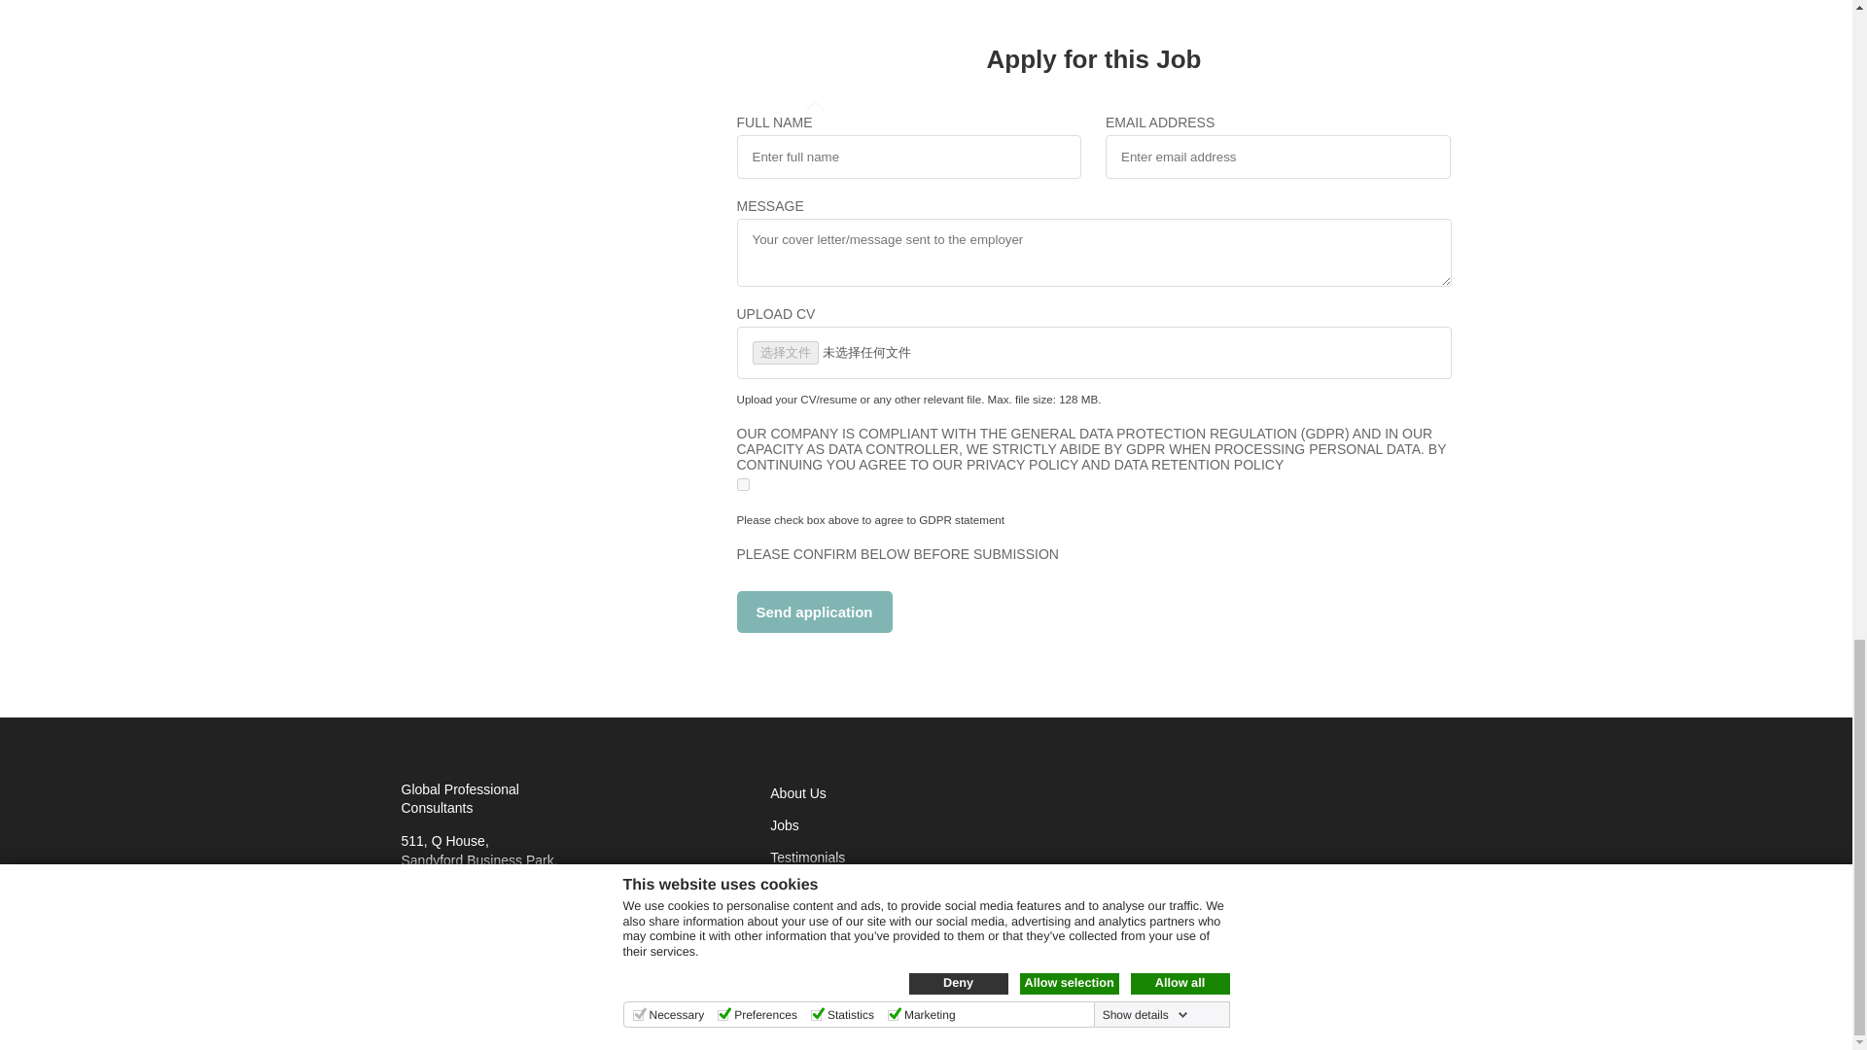 This screenshot has height=1050, width=1867. I want to click on 1, so click(743, 484).